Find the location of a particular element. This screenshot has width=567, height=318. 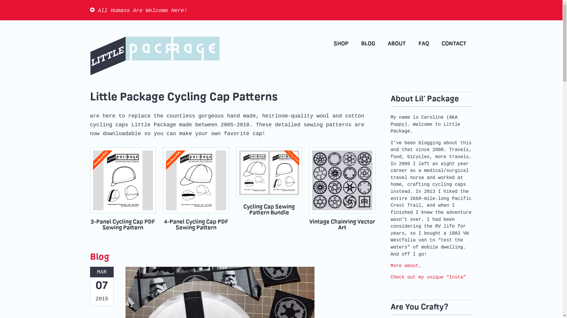

Vintage Chainring Vector Art is located at coordinates (342, 189).